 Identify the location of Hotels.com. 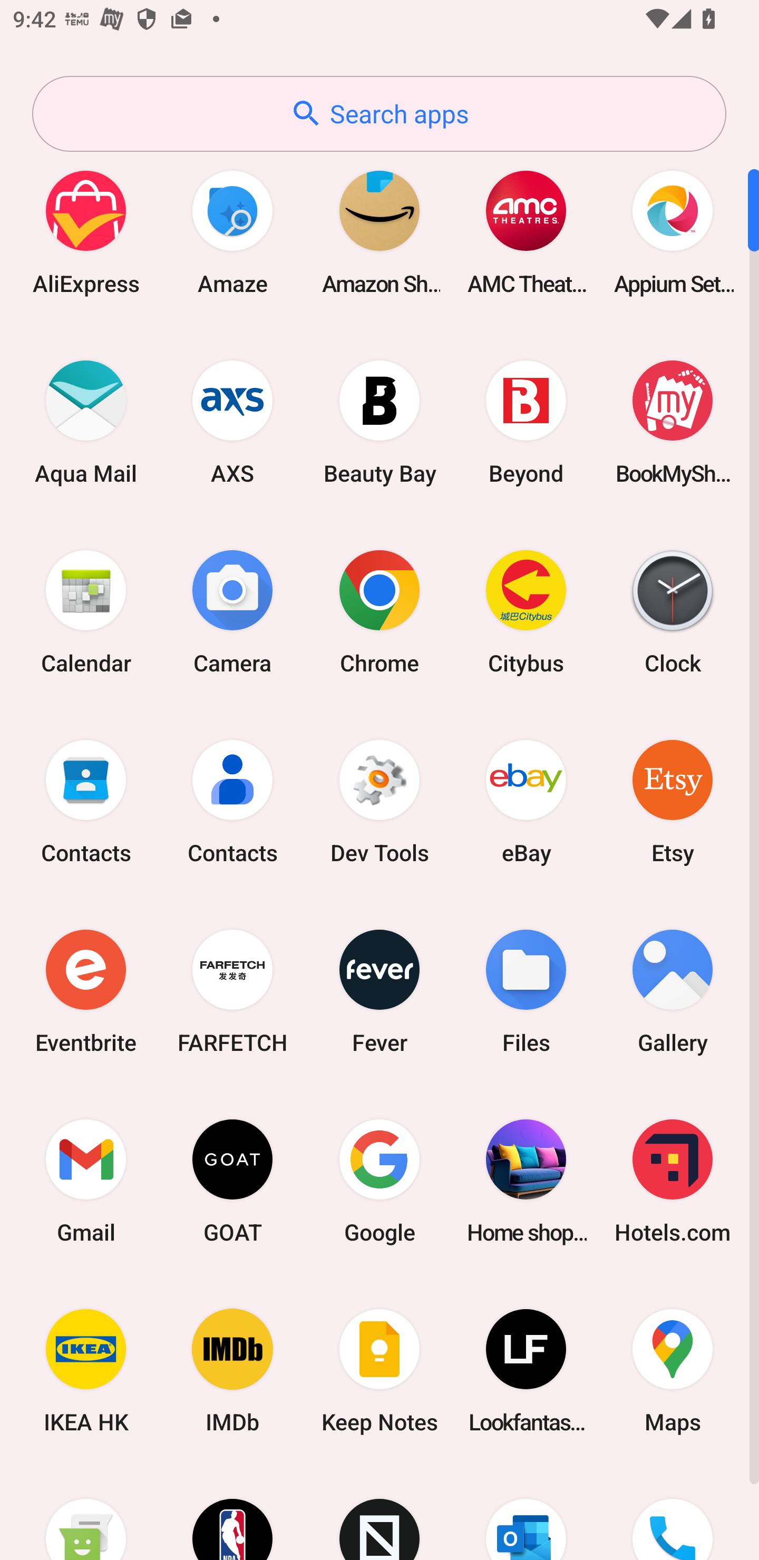
(673, 1181).